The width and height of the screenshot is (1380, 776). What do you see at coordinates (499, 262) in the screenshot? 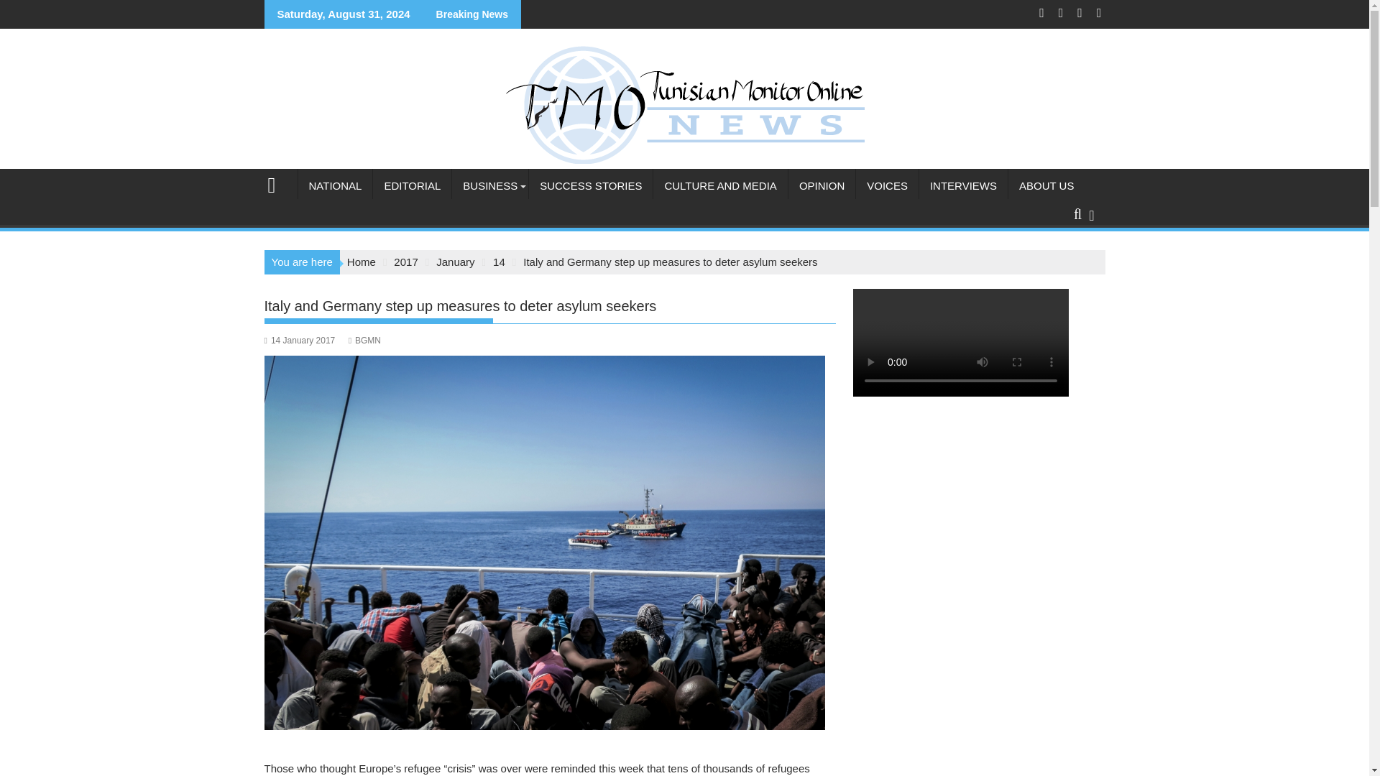
I see `14` at bounding box center [499, 262].